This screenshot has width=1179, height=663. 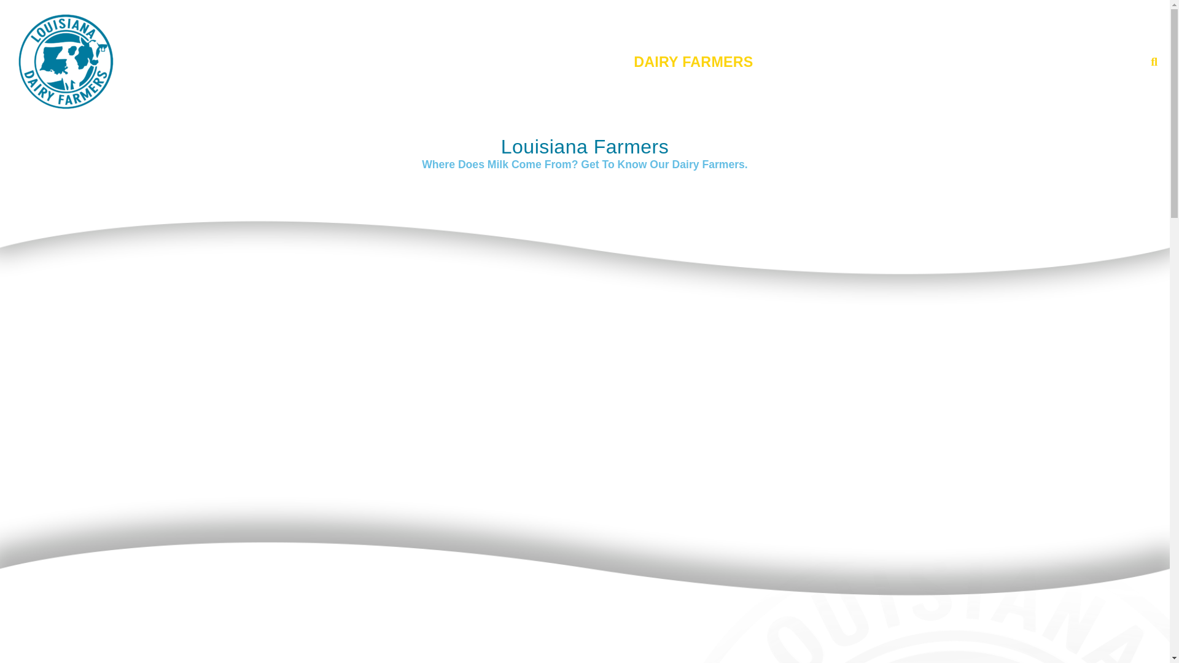 What do you see at coordinates (962, 61) in the screenshot?
I see `PROMOTIONS` at bounding box center [962, 61].